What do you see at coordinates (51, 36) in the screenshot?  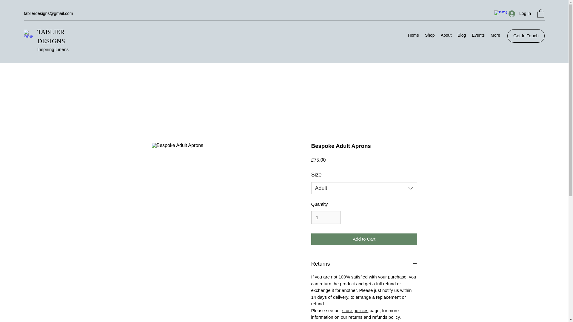 I see `TABLIER DESIGNS` at bounding box center [51, 36].